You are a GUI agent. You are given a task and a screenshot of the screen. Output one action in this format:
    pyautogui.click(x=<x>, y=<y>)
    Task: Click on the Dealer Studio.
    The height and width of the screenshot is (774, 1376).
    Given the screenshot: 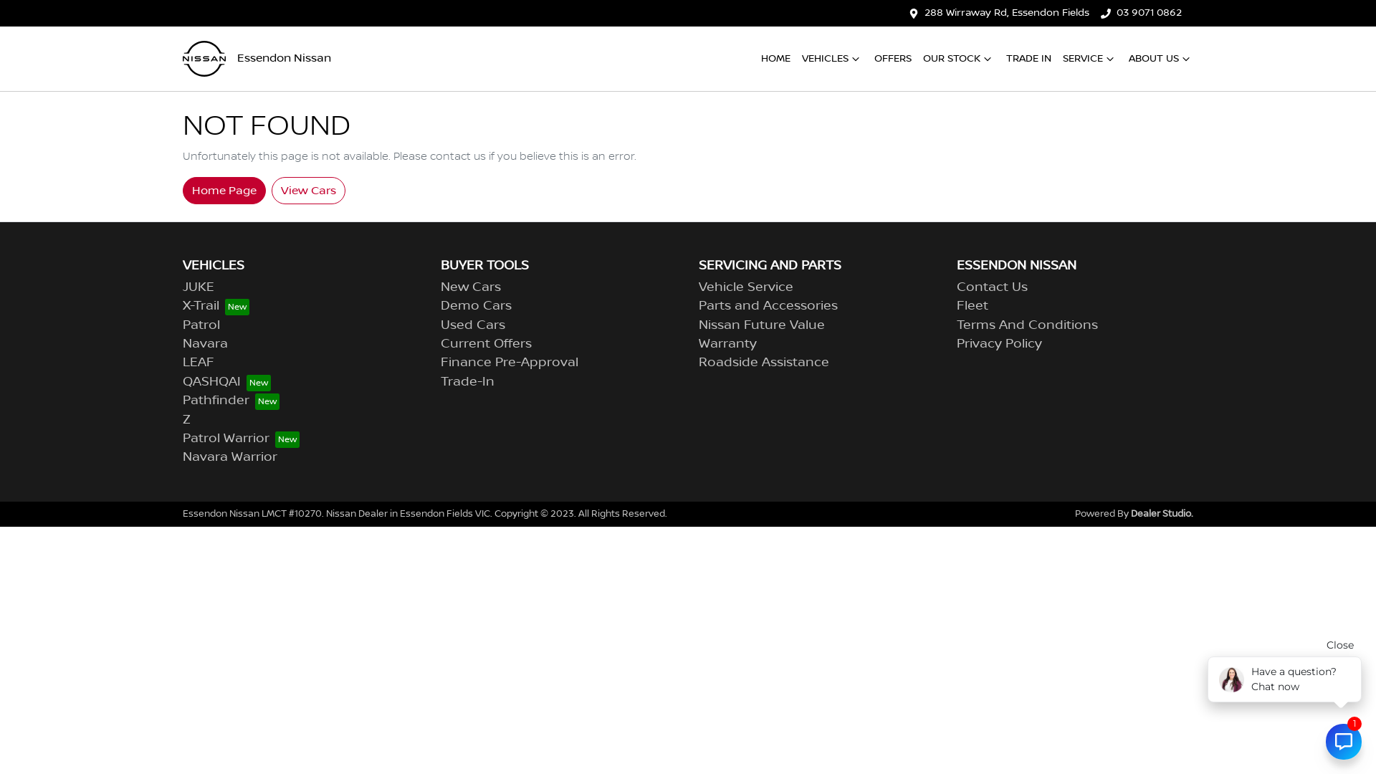 What is the action you would take?
    pyautogui.click(x=1162, y=514)
    